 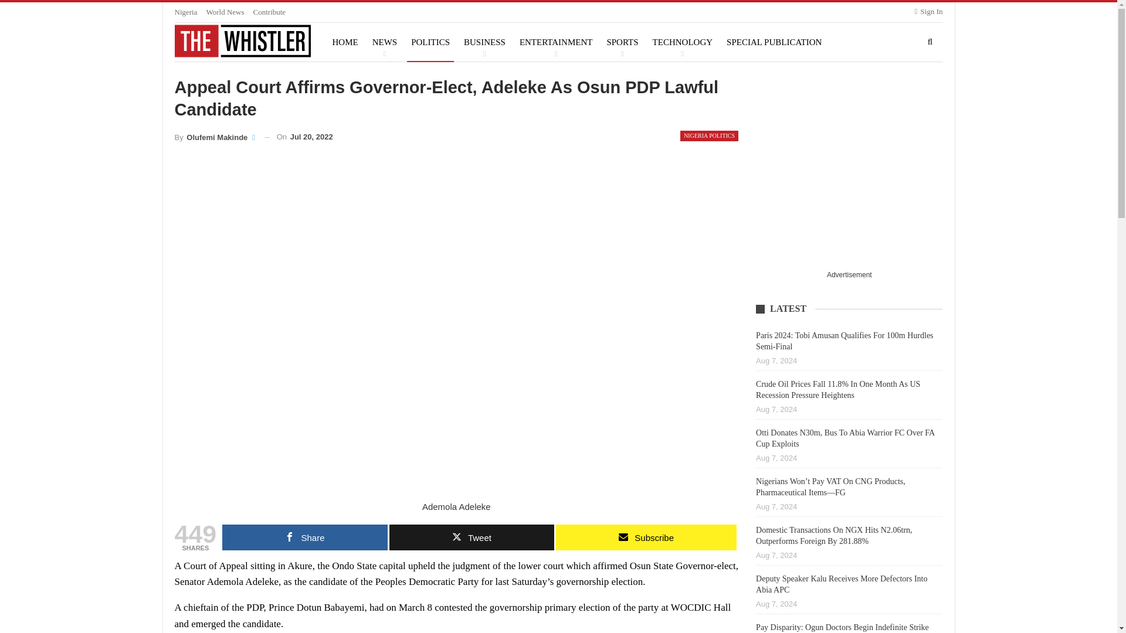 What do you see at coordinates (469, 80) in the screenshot?
I see `LIFESTYLE` at bounding box center [469, 80].